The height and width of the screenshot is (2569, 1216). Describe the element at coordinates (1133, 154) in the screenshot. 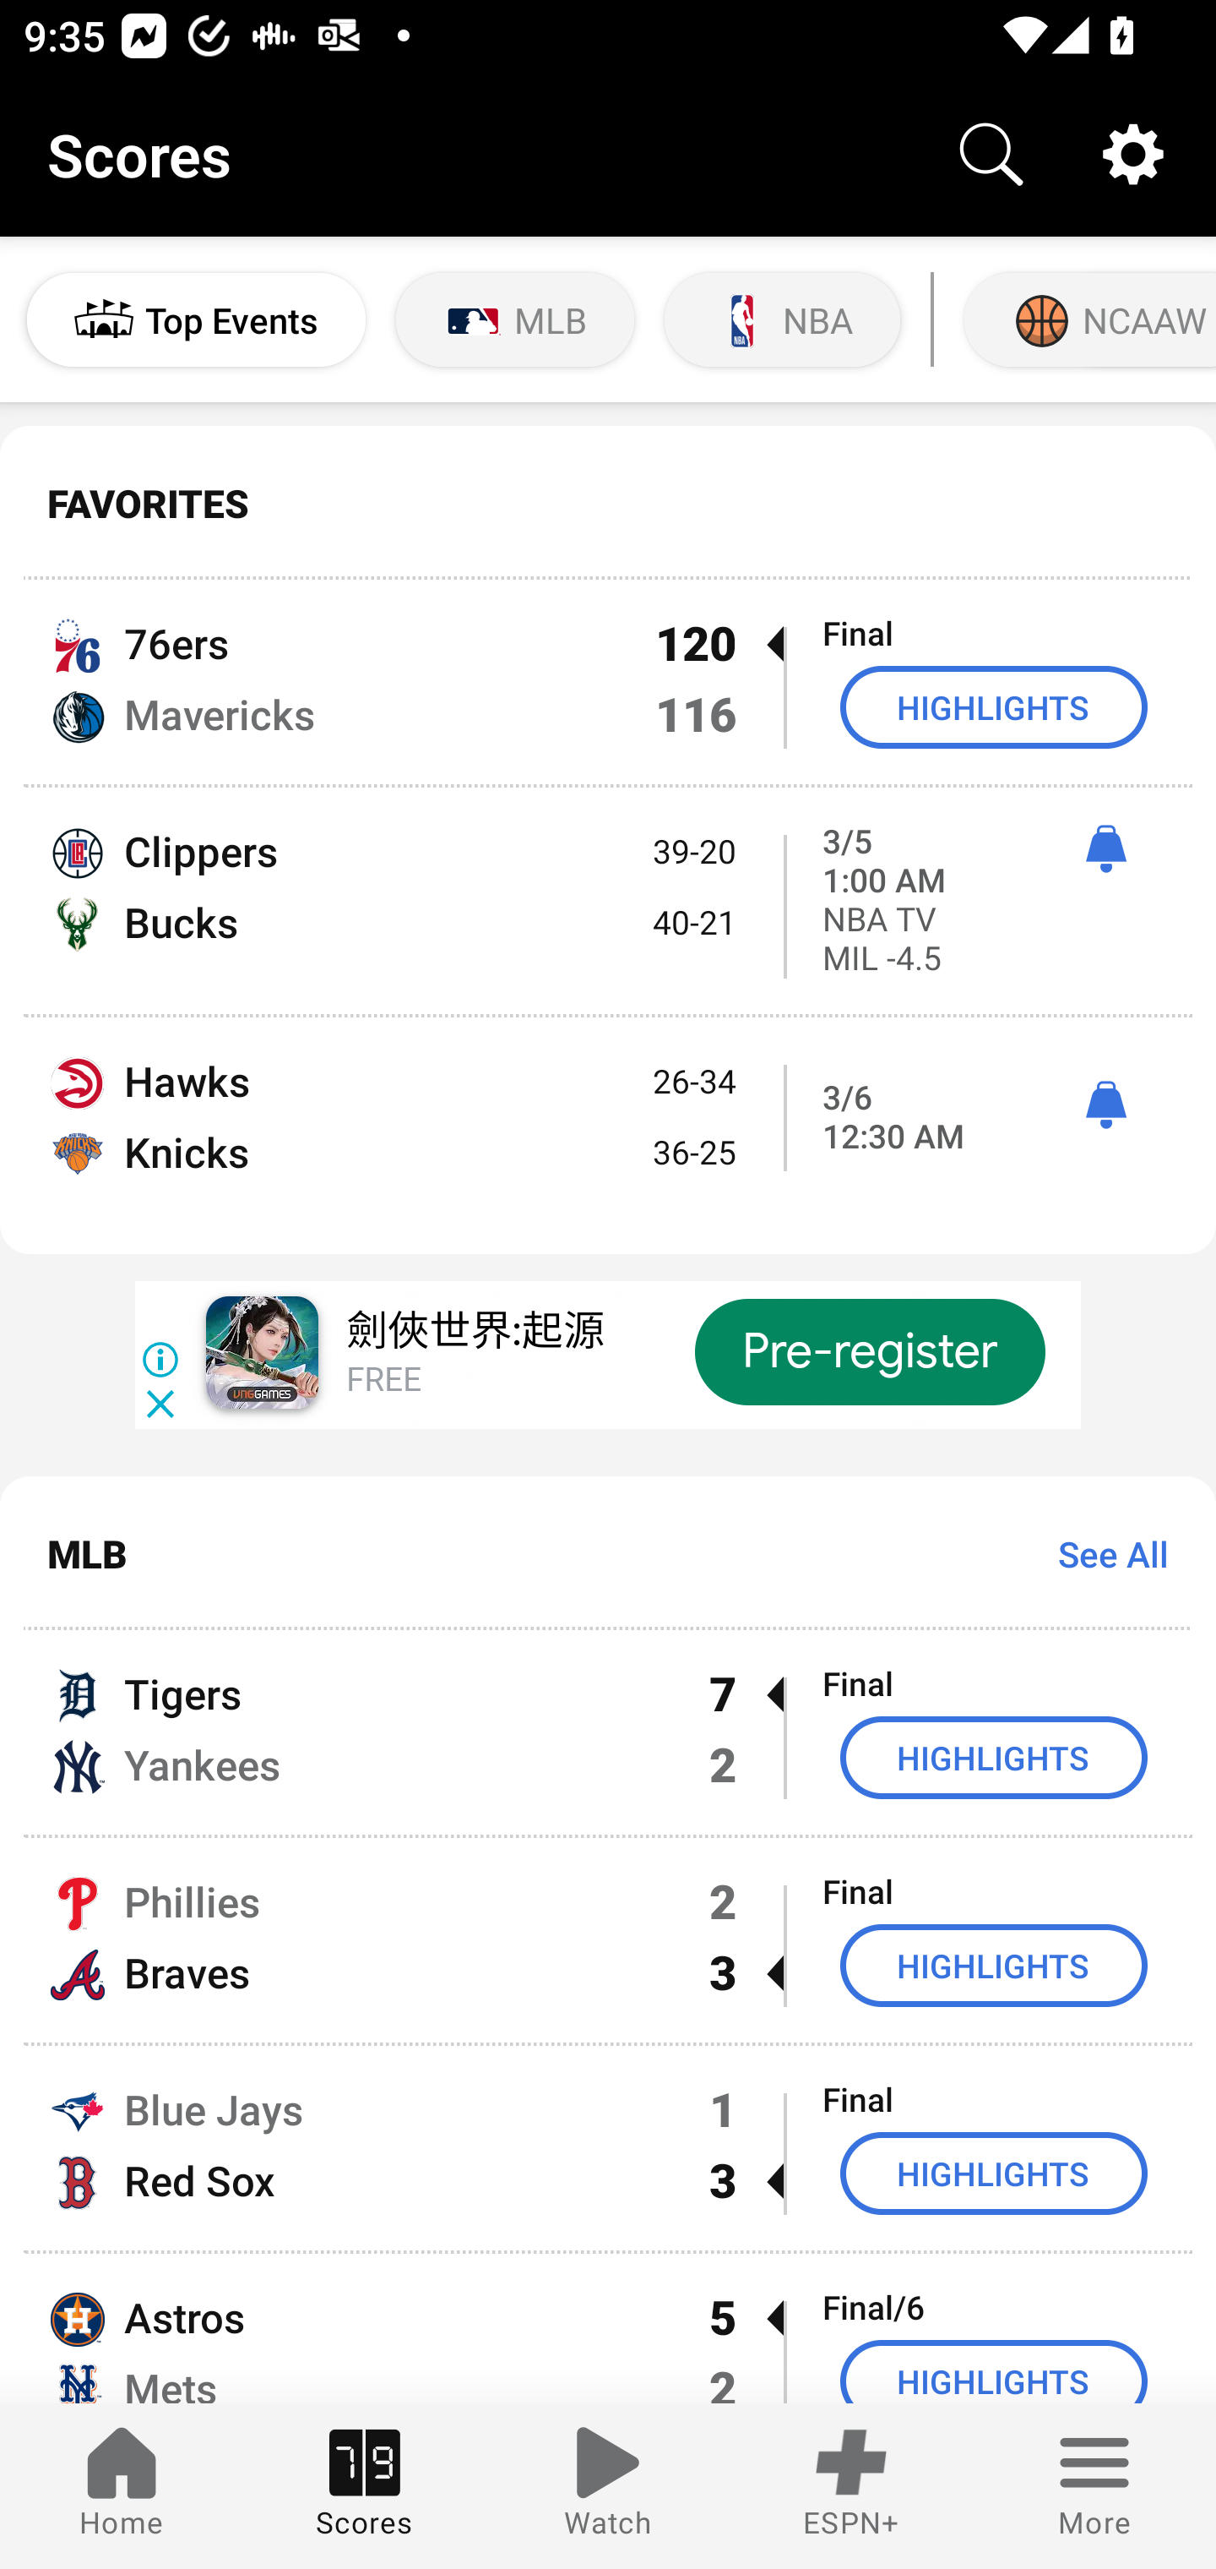

I see `Settings` at that location.